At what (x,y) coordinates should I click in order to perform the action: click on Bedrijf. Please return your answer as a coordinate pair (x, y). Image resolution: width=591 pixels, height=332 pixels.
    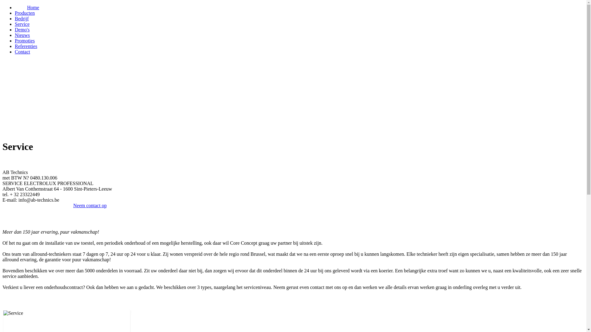
    Looking at the image, I should click on (22, 18).